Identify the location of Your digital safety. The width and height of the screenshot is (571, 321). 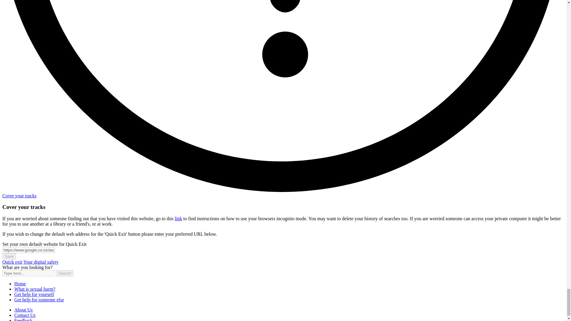
(40, 262).